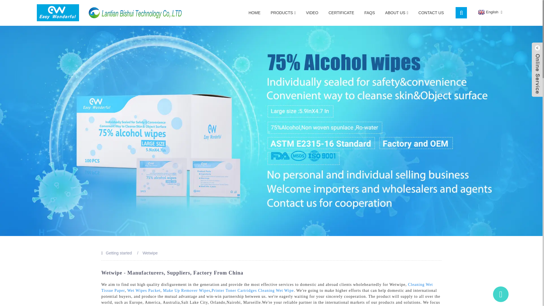 This screenshot has width=544, height=306. Describe the element at coordinates (283, 13) in the screenshot. I see `PRODUCTS` at that location.